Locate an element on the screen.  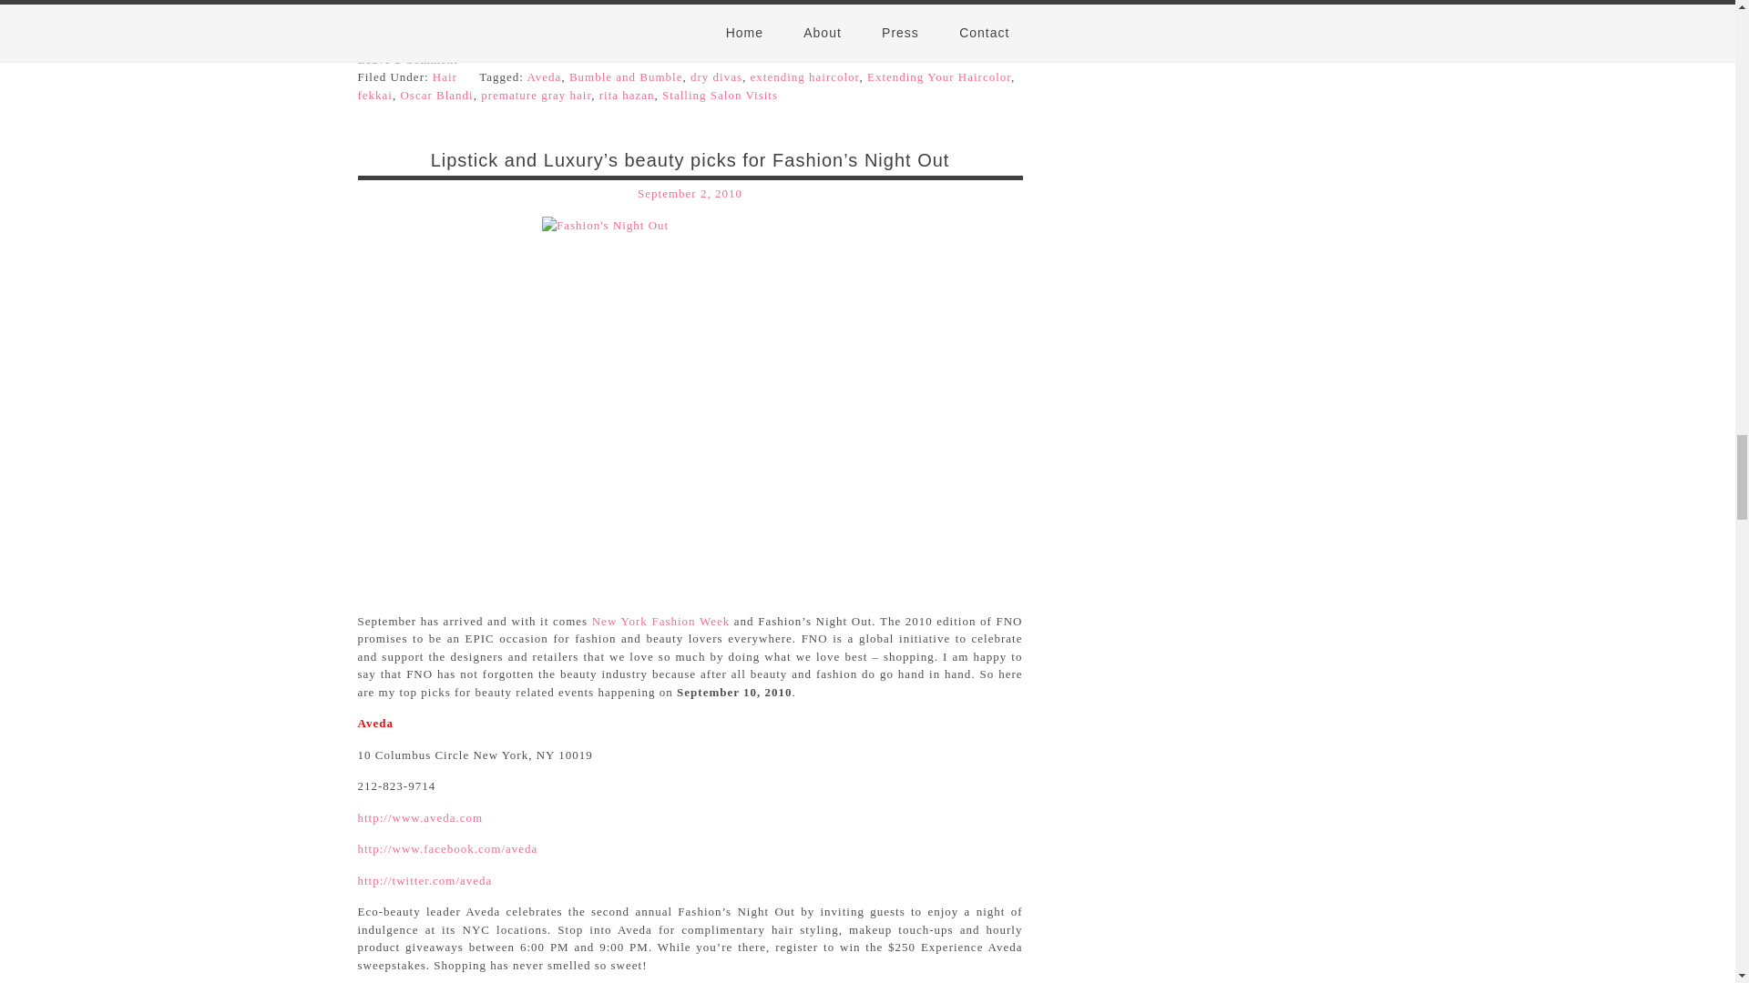
Hair is located at coordinates (445, 76).